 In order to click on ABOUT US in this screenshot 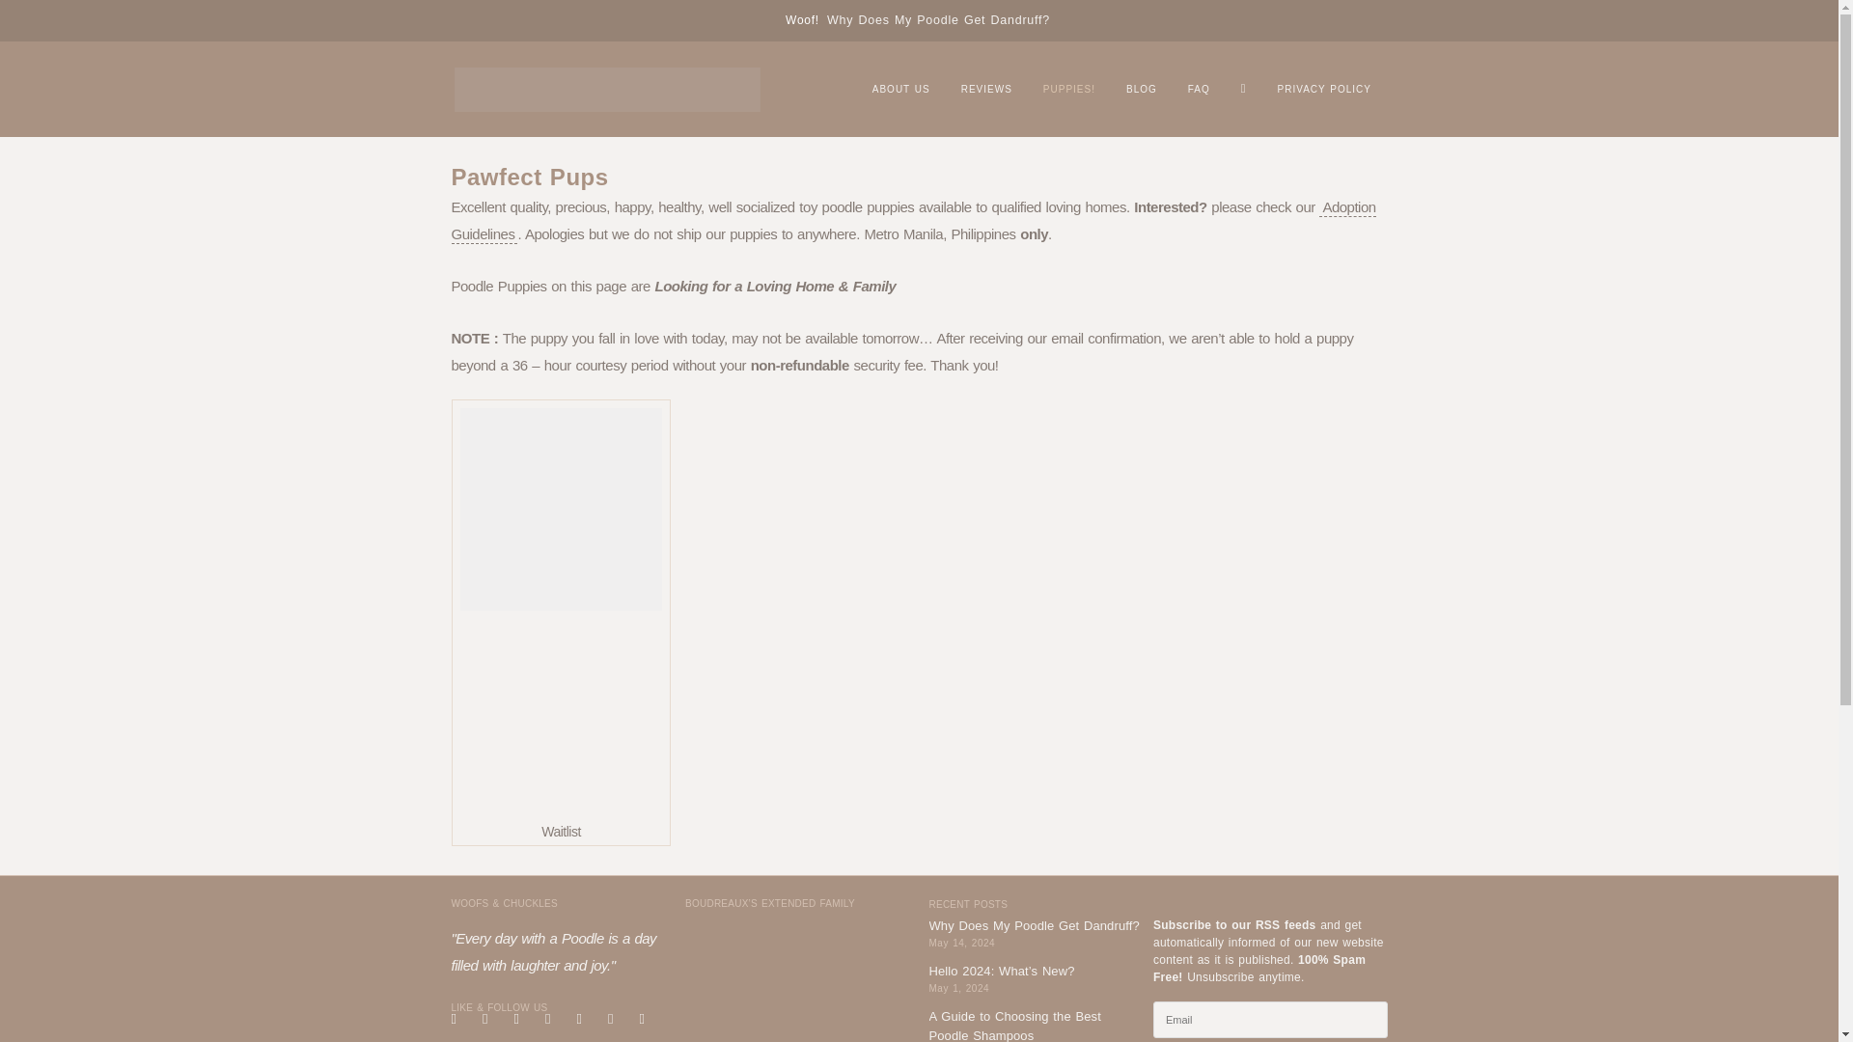, I will do `click(900, 89)`.